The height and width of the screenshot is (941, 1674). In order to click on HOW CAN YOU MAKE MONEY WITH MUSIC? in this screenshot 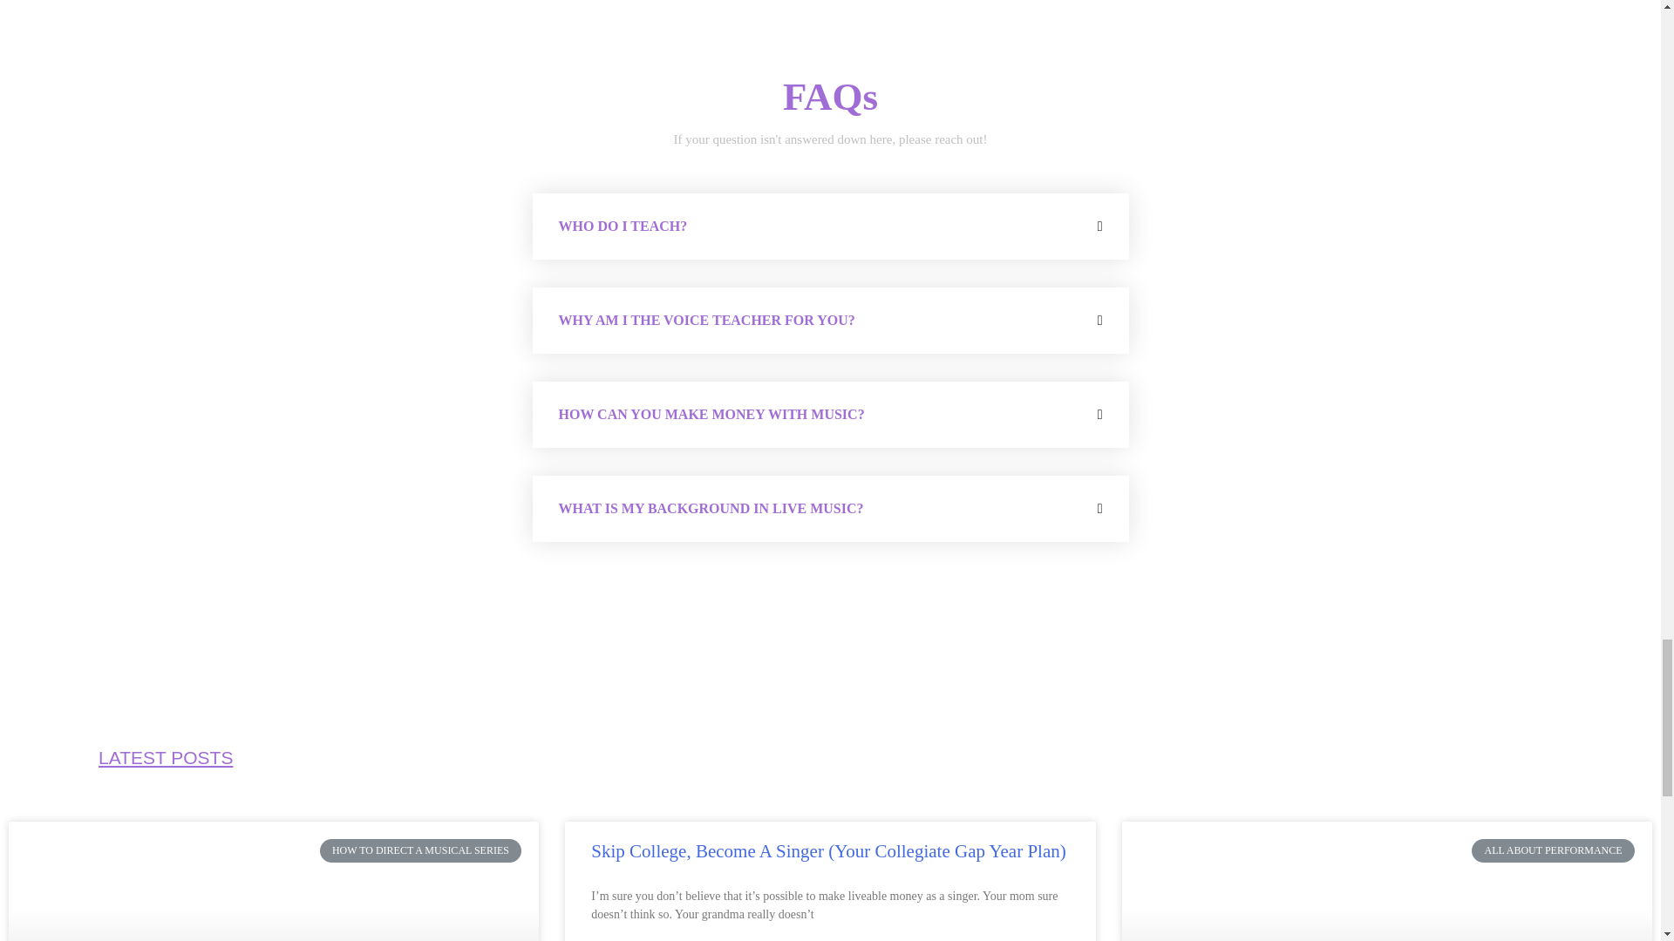, I will do `click(710, 413)`.